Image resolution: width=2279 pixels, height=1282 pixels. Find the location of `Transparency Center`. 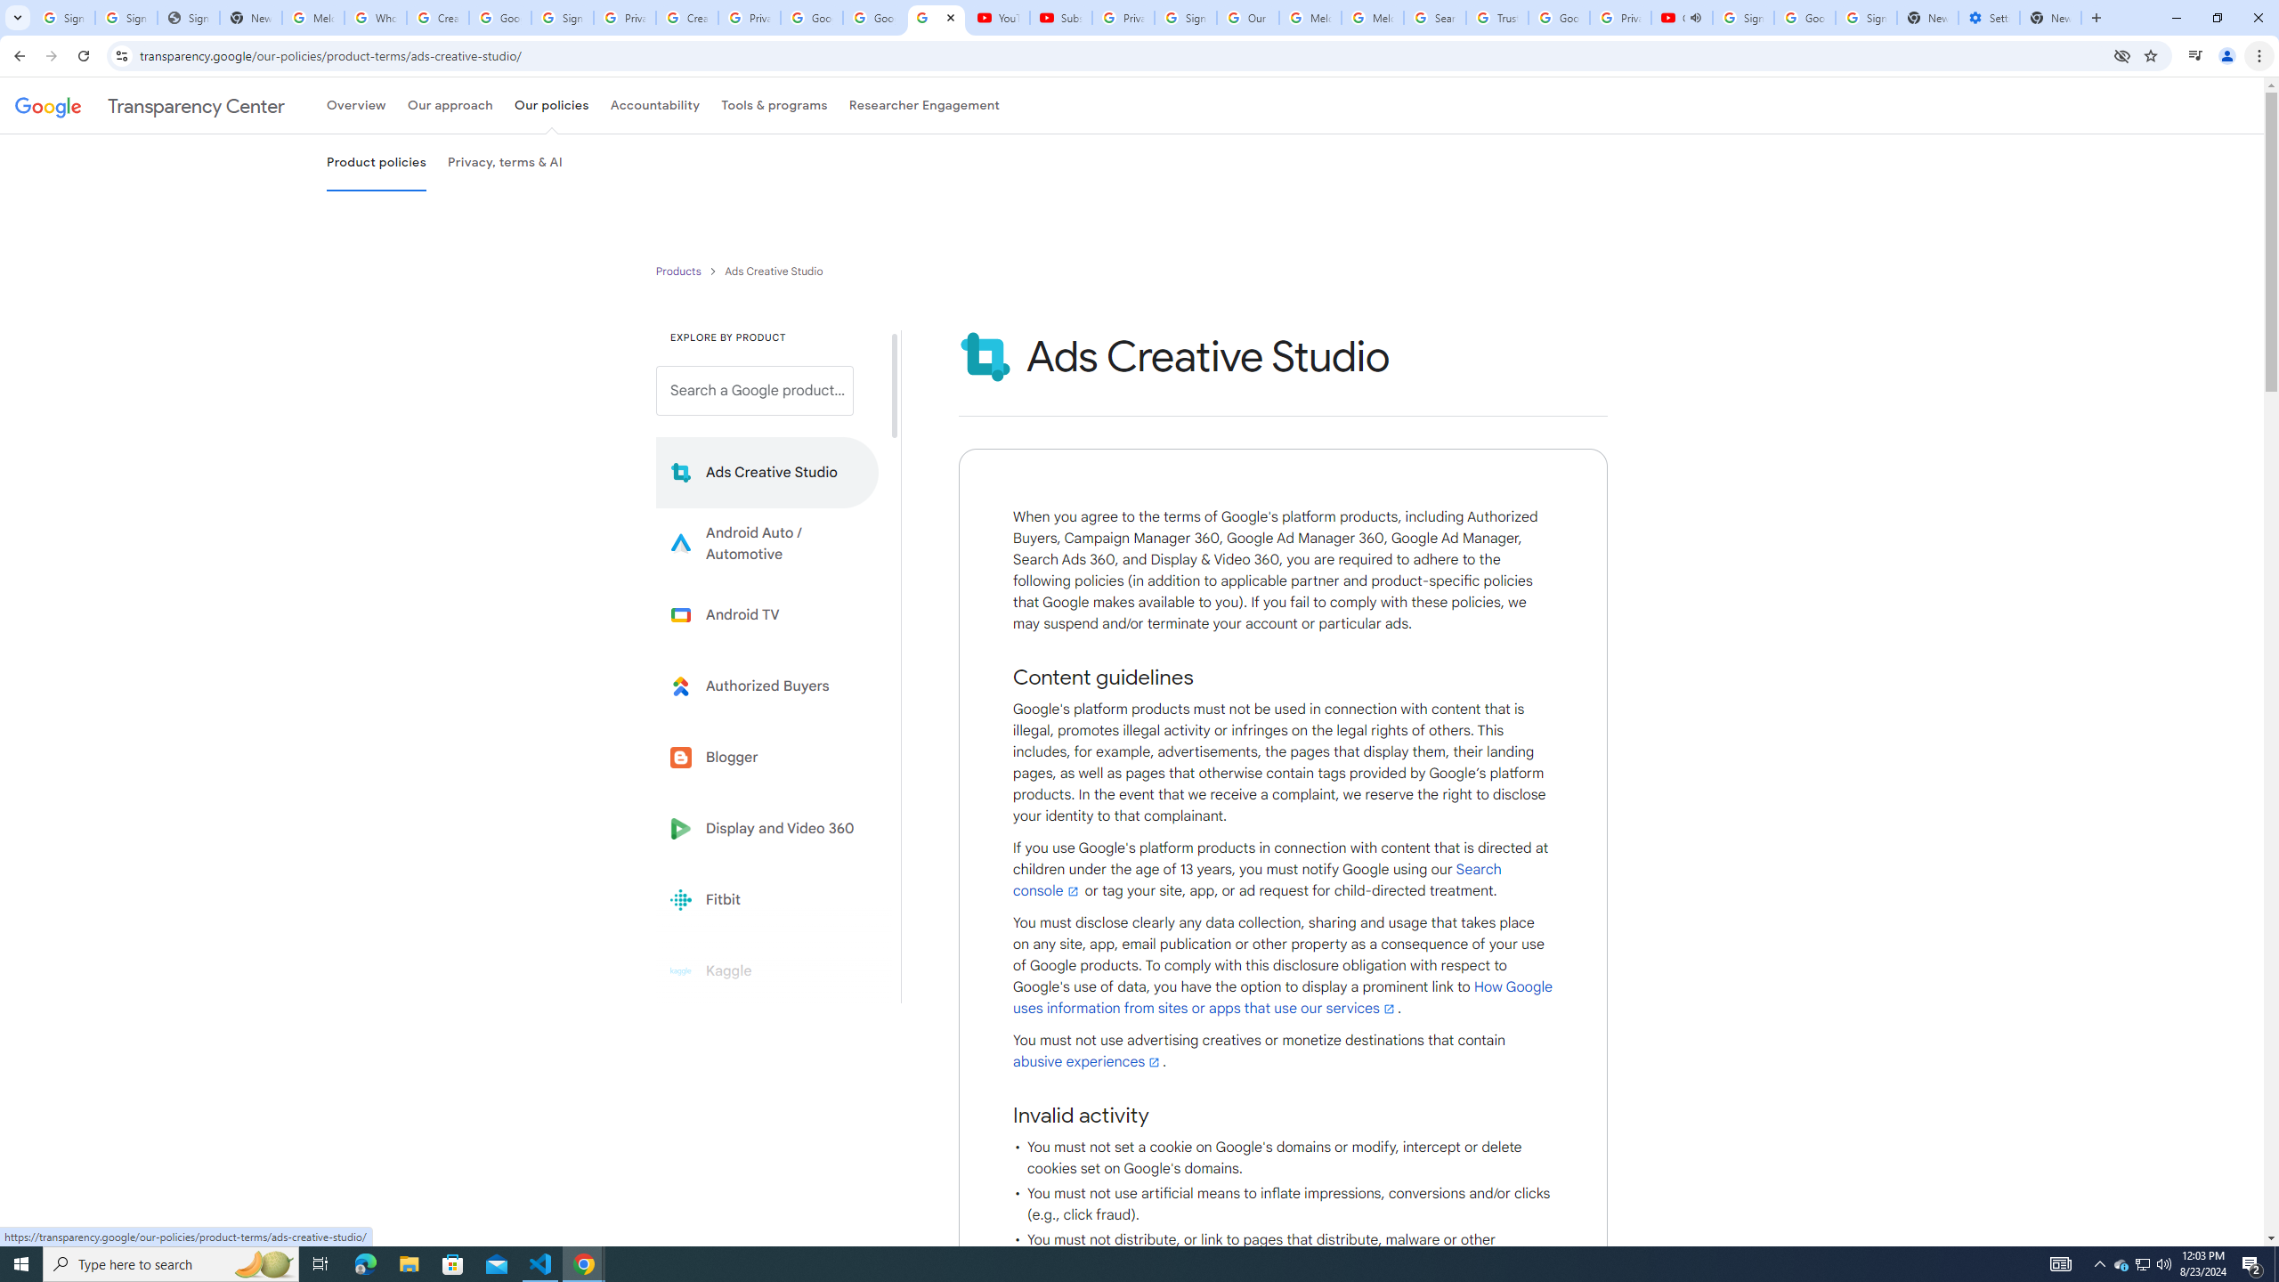

Transparency Center is located at coordinates (150, 105).